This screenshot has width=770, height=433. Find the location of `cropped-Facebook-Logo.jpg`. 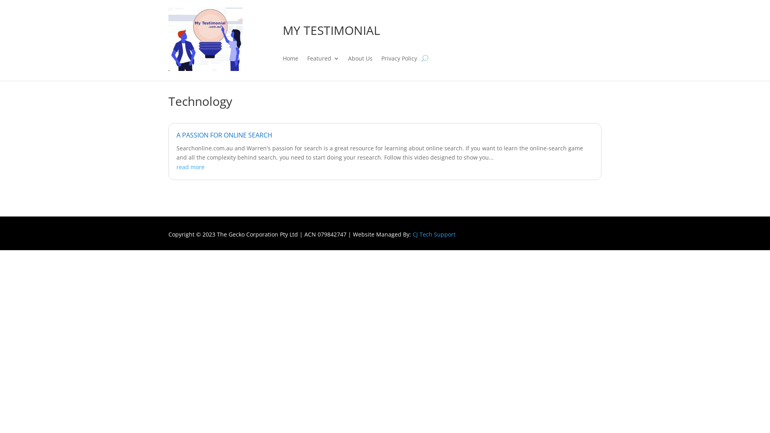

cropped-Facebook-Logo.jpg is located at coordinates (205, 39).